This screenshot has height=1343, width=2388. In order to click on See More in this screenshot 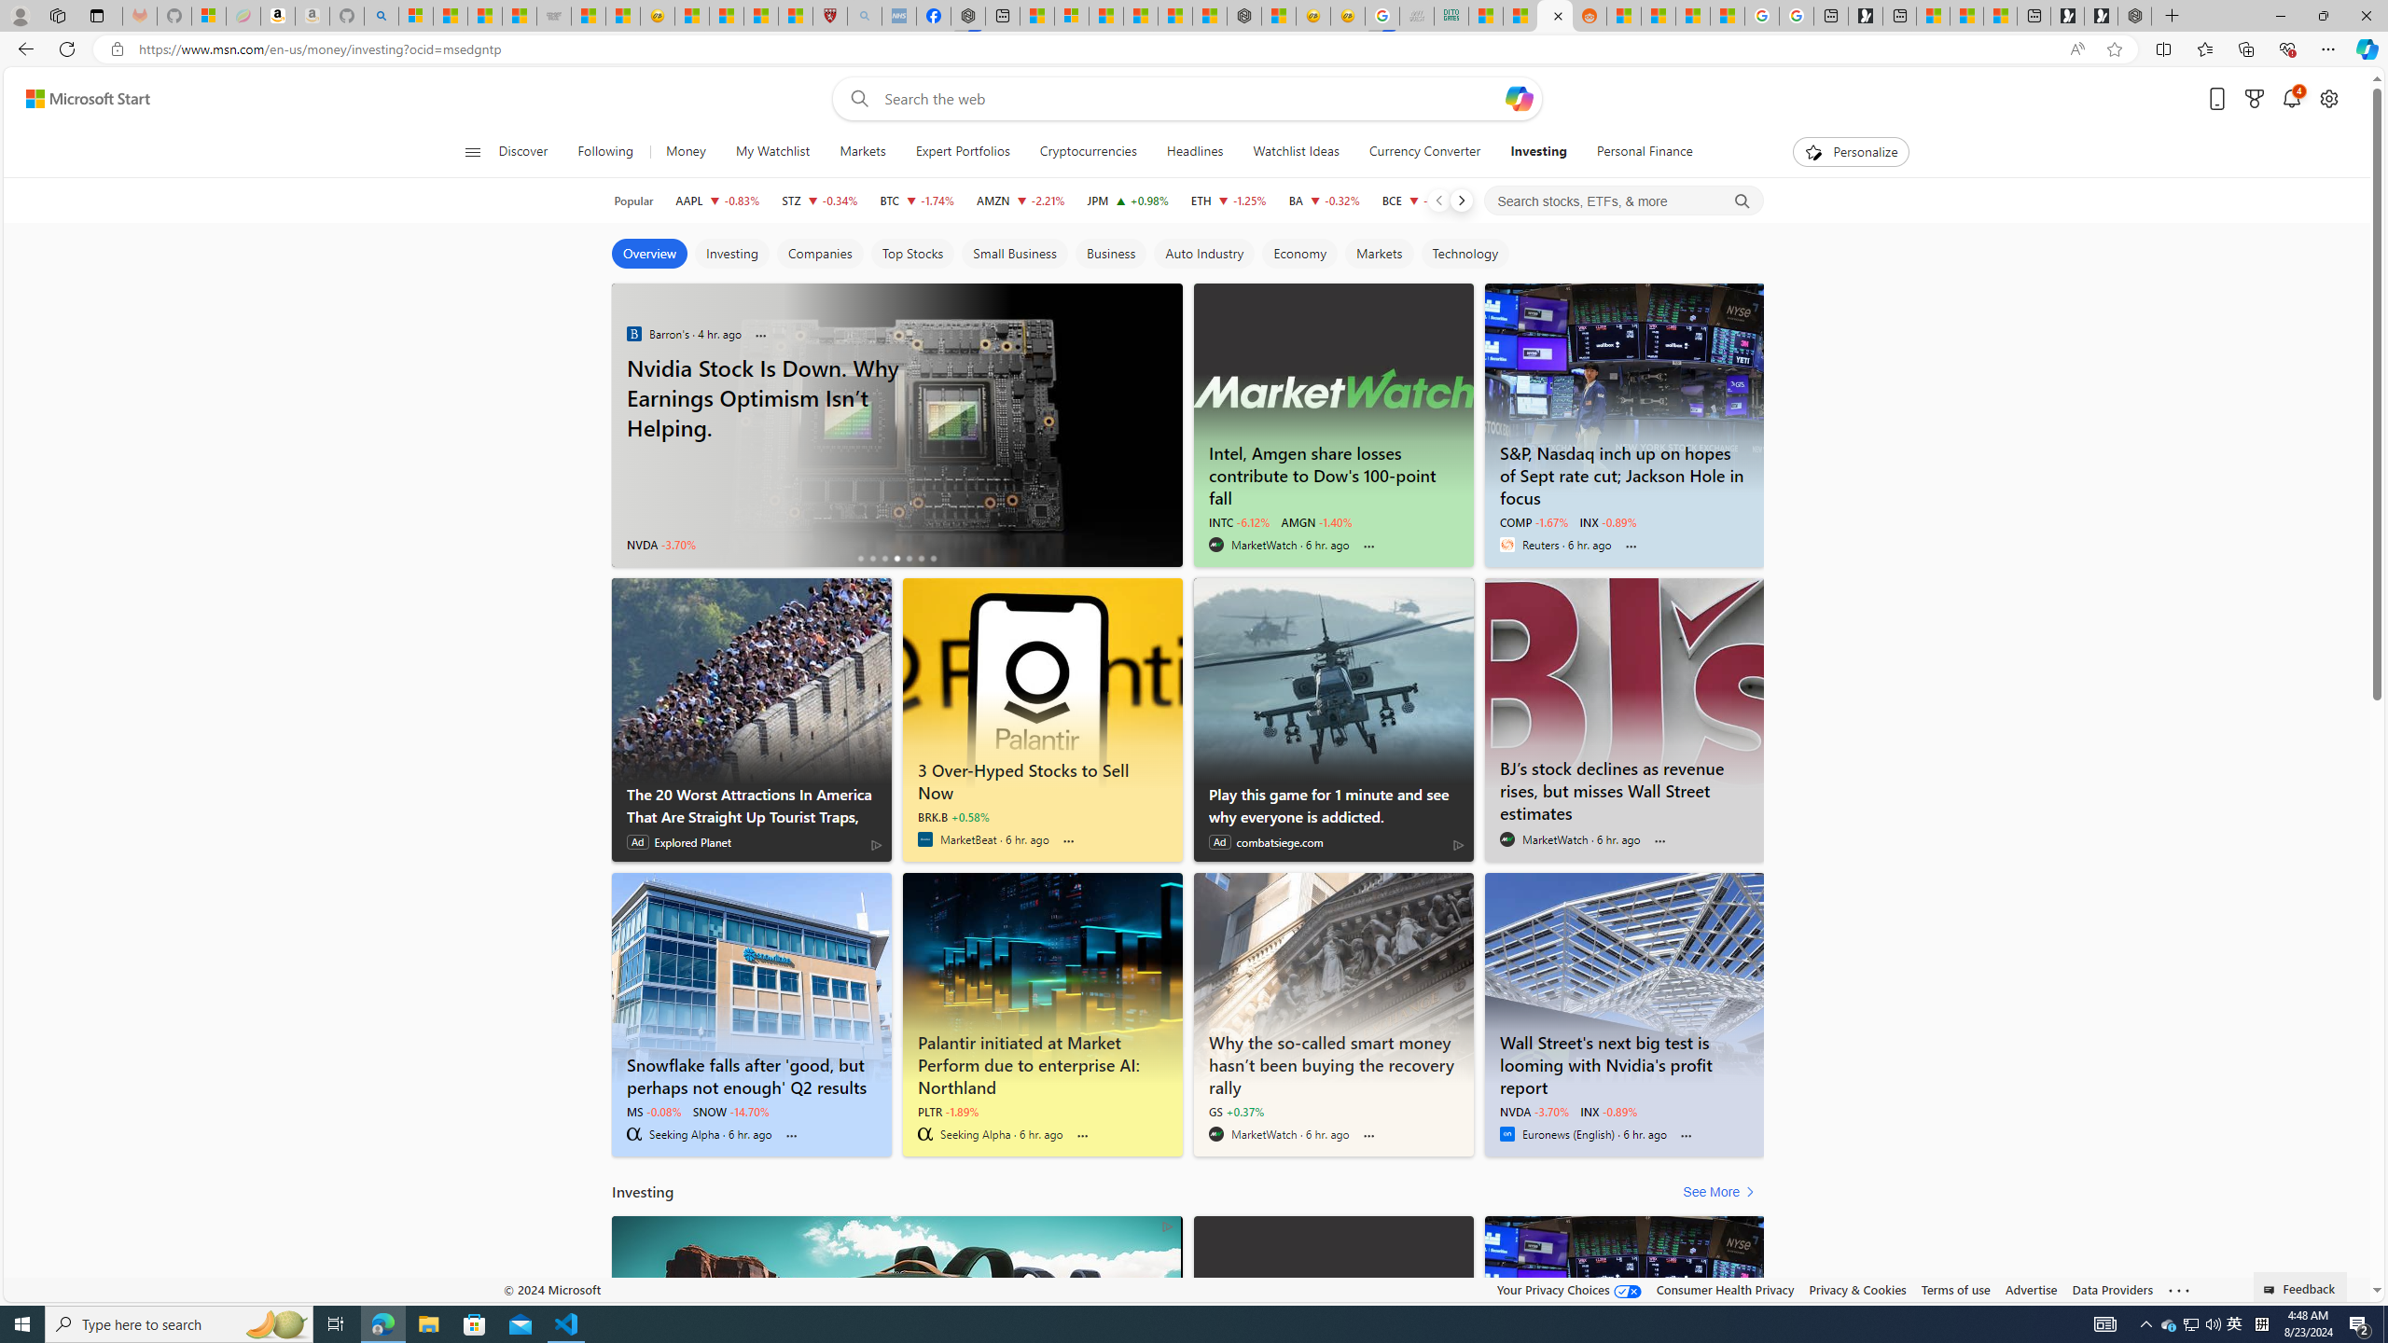, I will do `click(1722, 1192)`.